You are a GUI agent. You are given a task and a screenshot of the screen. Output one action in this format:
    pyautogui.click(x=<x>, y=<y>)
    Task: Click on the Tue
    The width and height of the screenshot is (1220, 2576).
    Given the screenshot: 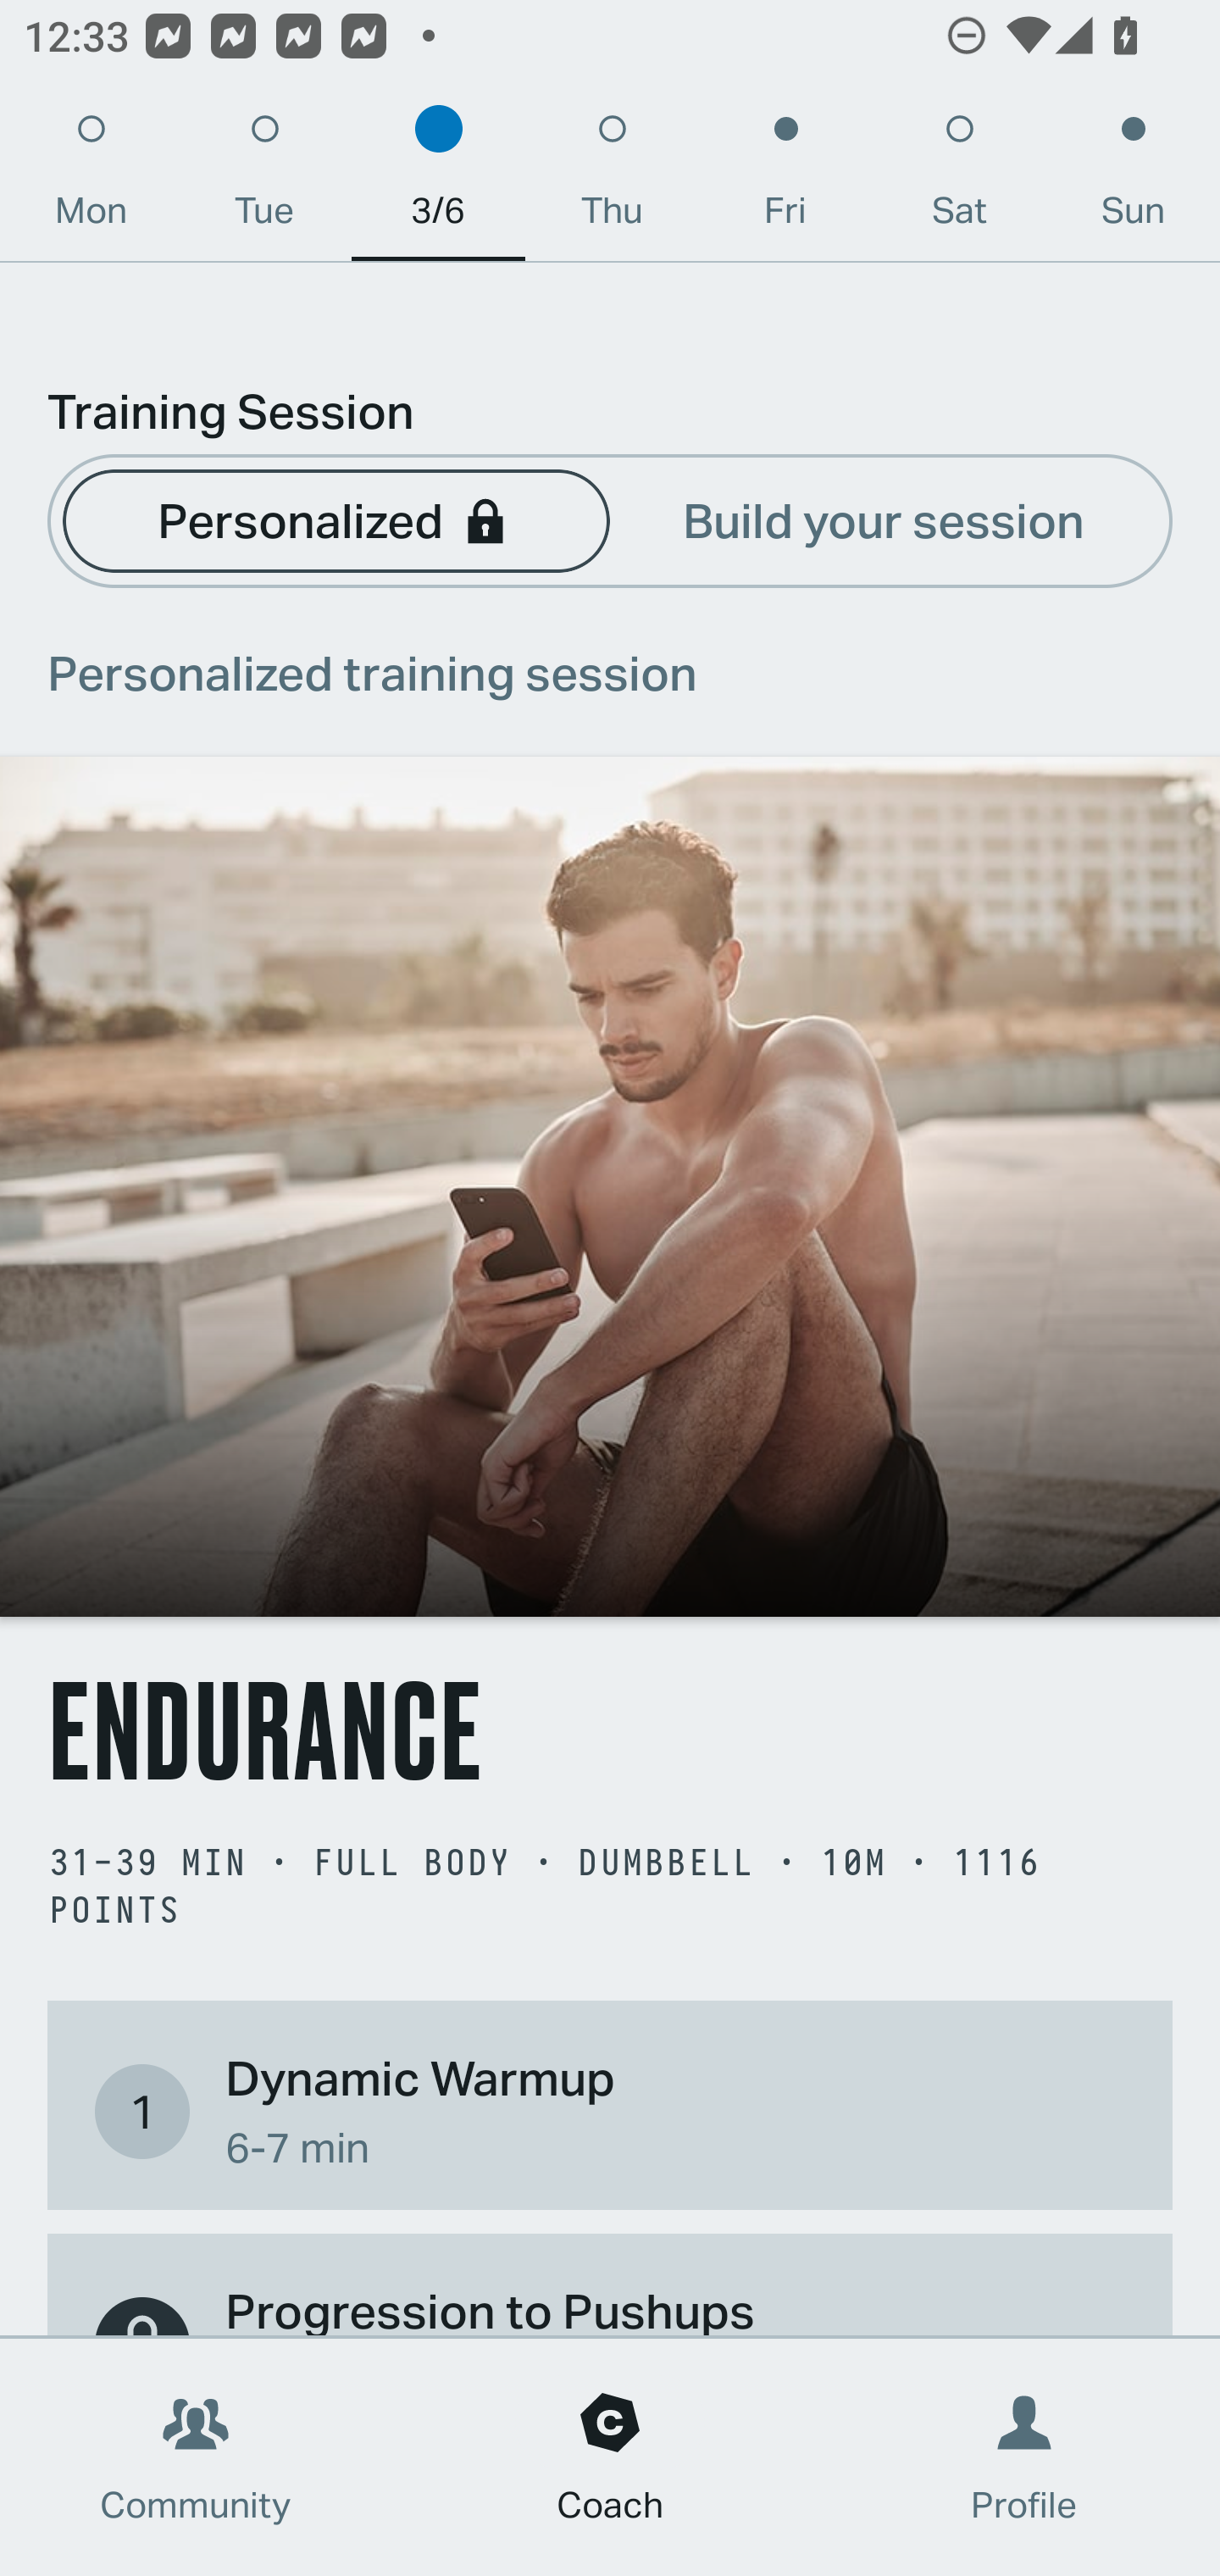 What is the action you would take?
    pyautogui.click(x=264, y=178)
    